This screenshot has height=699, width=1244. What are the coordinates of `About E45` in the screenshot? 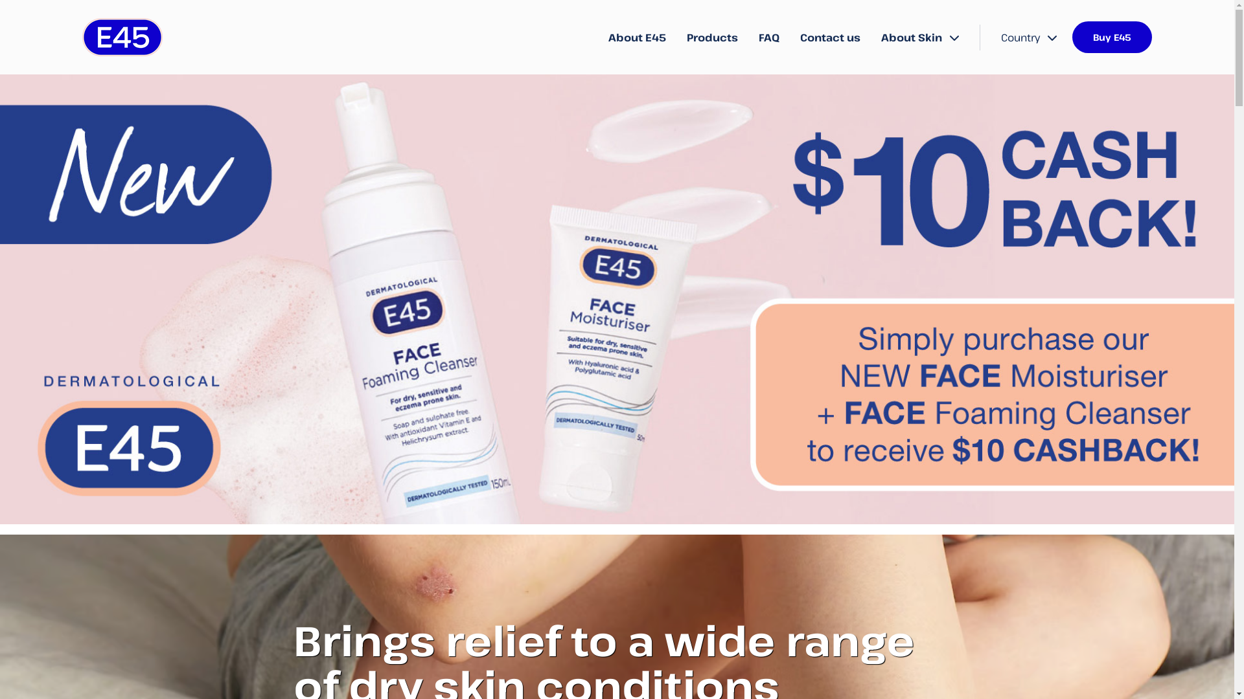 It's located at (638, 38).